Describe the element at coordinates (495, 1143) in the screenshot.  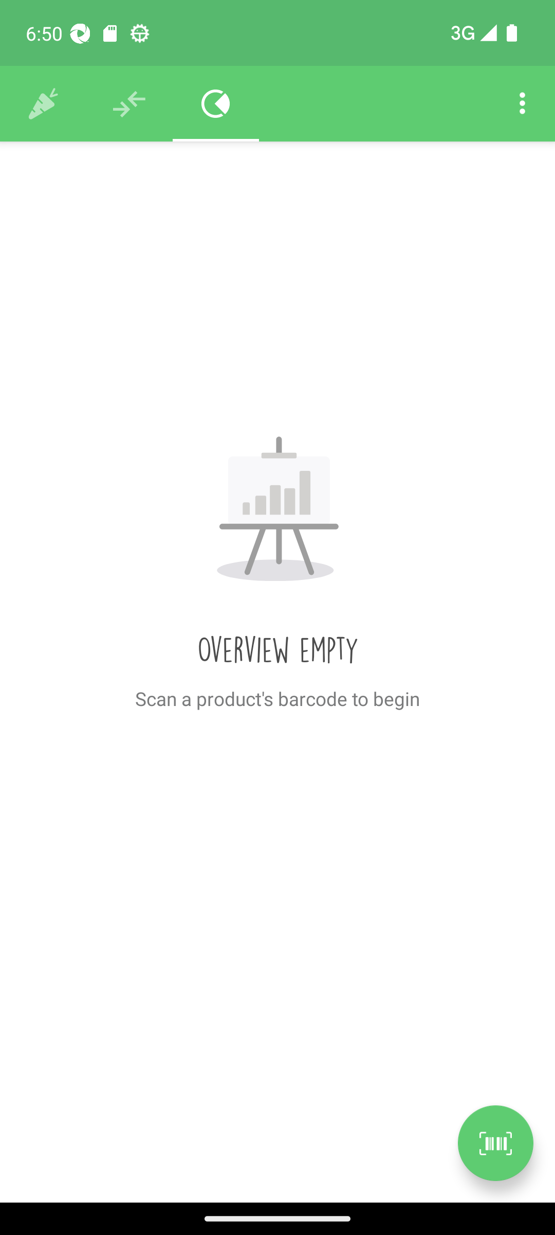
I see `Scan a product` at that location.